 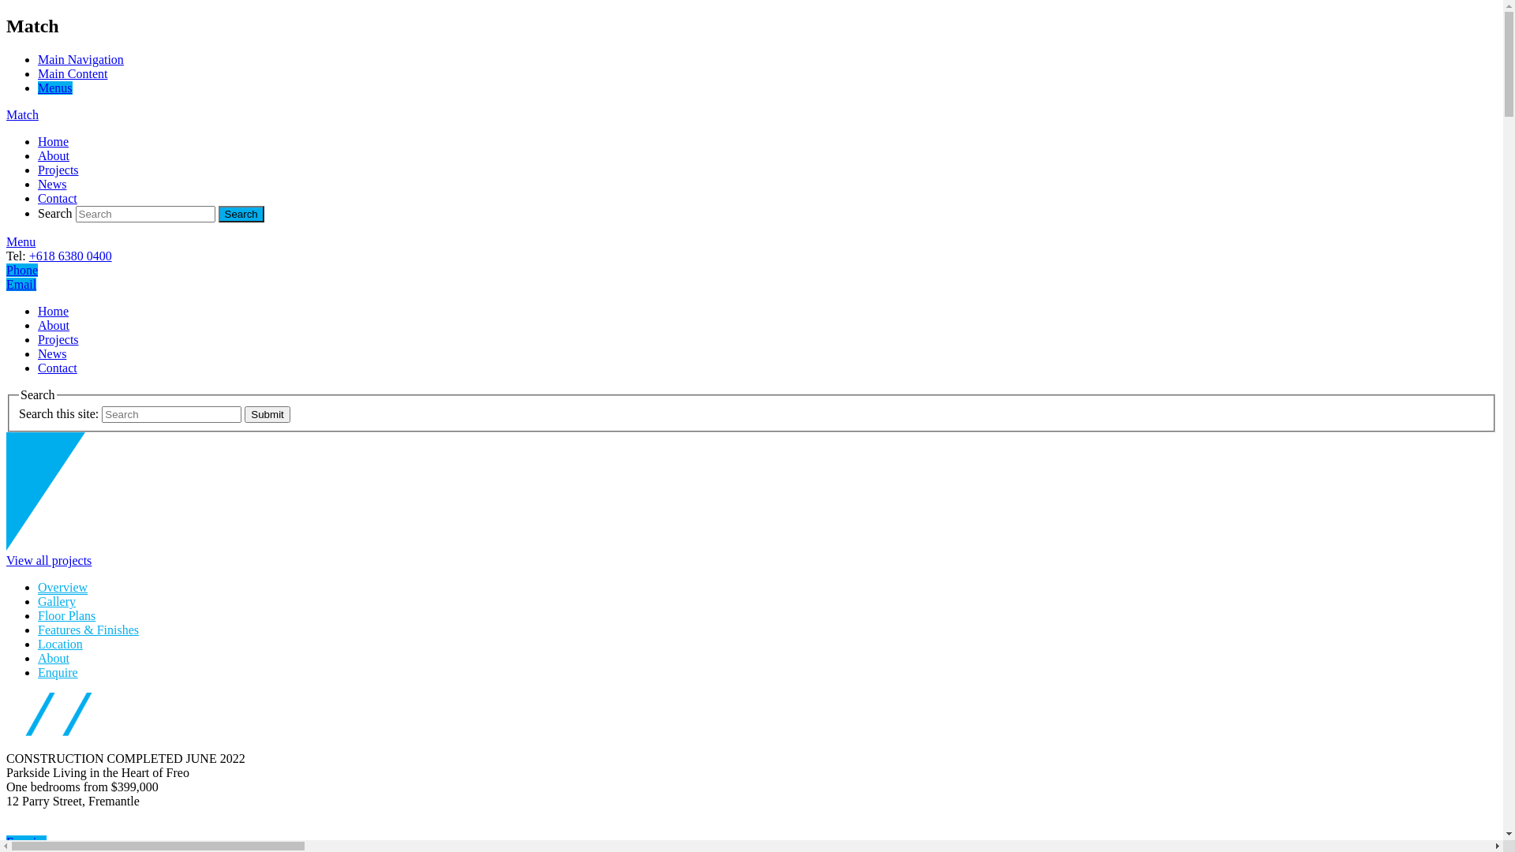 I want to click on Features & Finishes, so click(x=88, y=630).